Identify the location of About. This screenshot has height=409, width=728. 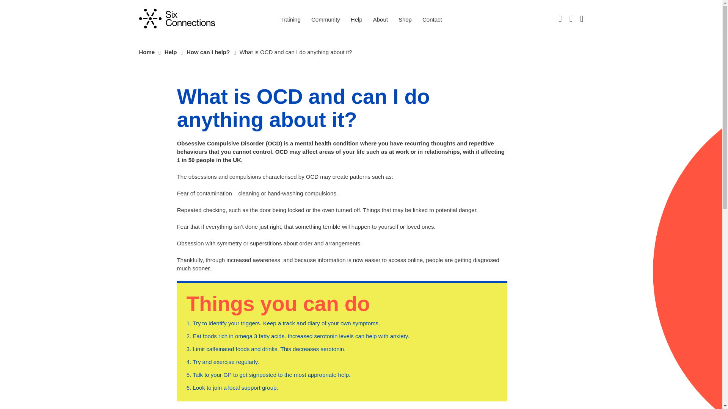
(380, 20).